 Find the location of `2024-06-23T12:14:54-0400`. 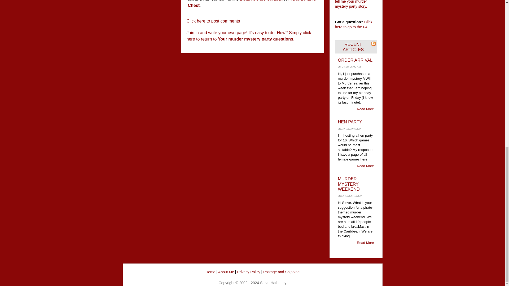

2024-06-23T12:14:54-0400 is located at coordinates (349, 195).